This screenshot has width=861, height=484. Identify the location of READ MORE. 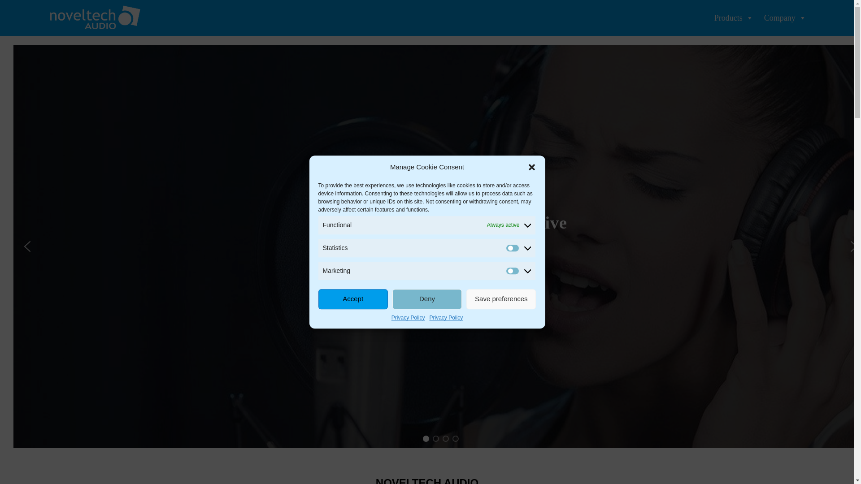
(440, 270).